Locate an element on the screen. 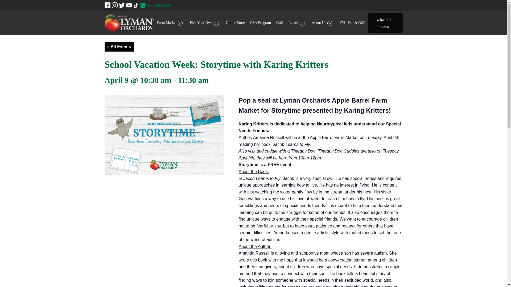 This screenshot has height=287, width=511. Events is located at coordinates (297, 23).